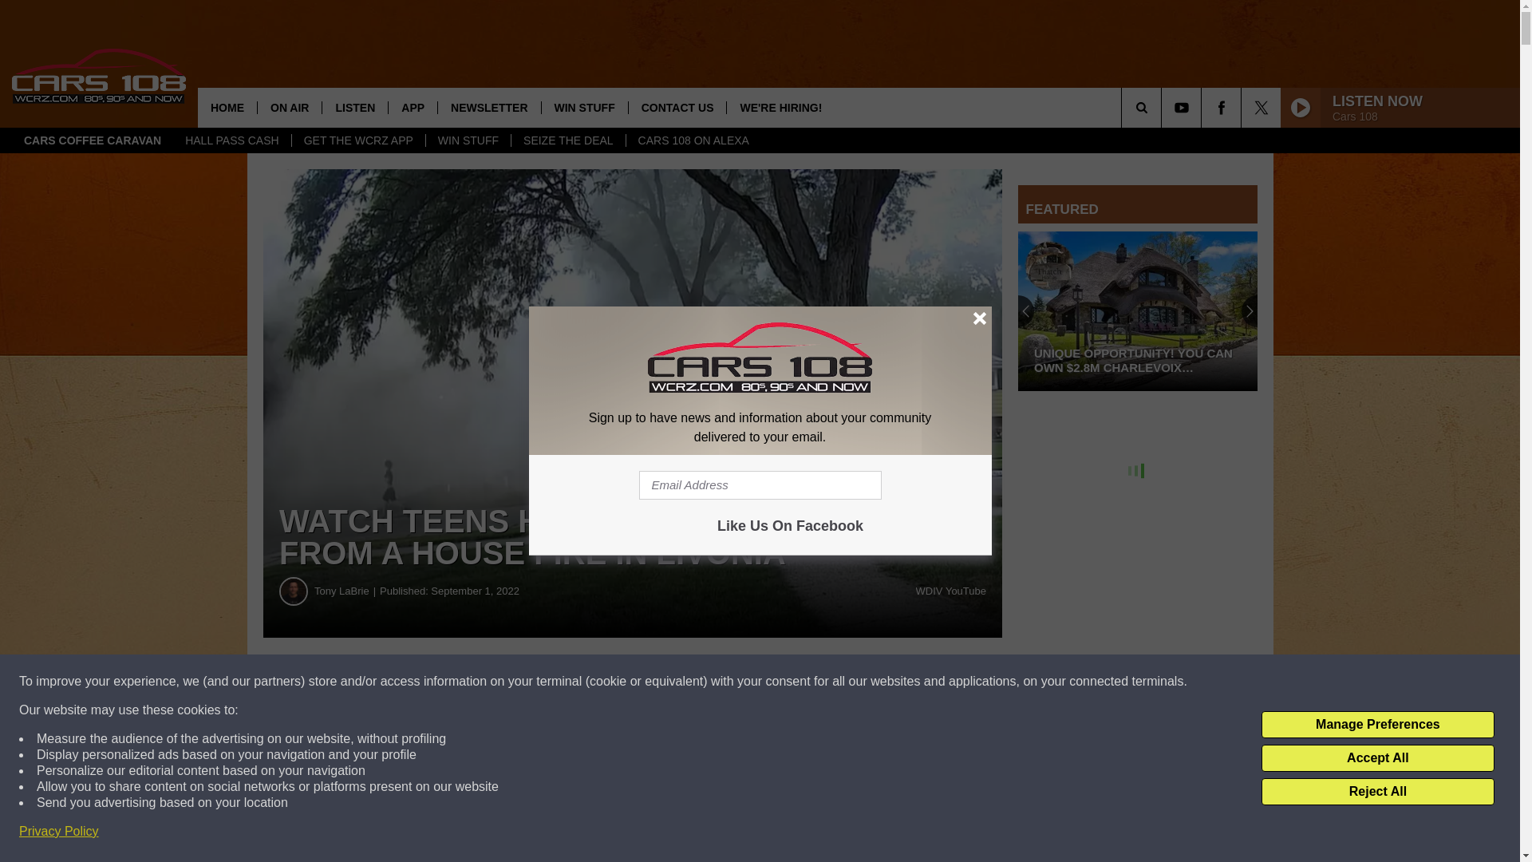  What do you see at coordinates (760, 485) in the screenshot?
I see `Email Address` at bounding box center [760, 485].